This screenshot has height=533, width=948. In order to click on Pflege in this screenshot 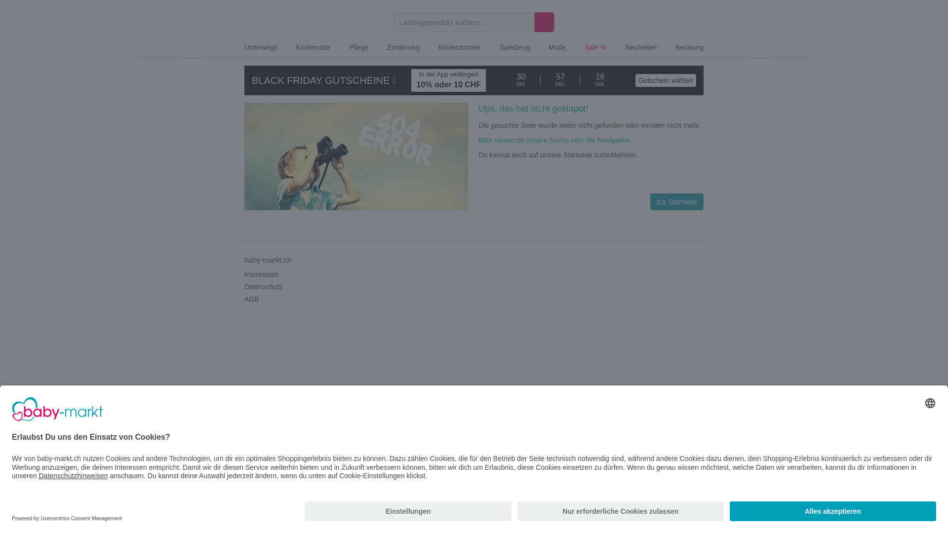, I will do `click(359, 48)`.